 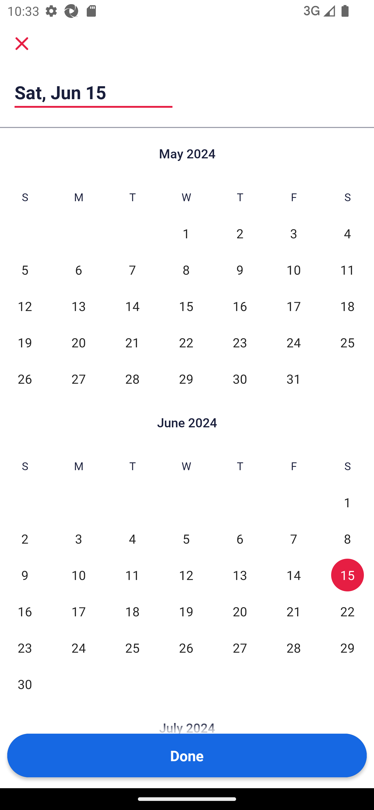 What do you see at coordinates (186, 539) in the screenshot?
I see `5 Wed, Jun 5, Not Selected` at bounding box center [186, 539].